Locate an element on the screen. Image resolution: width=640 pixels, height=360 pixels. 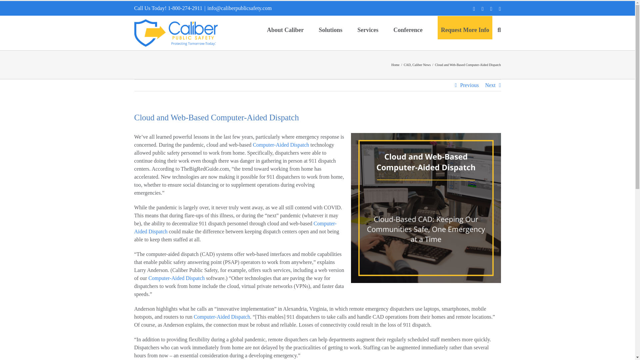
CAD is located at coordinates (407, 65).